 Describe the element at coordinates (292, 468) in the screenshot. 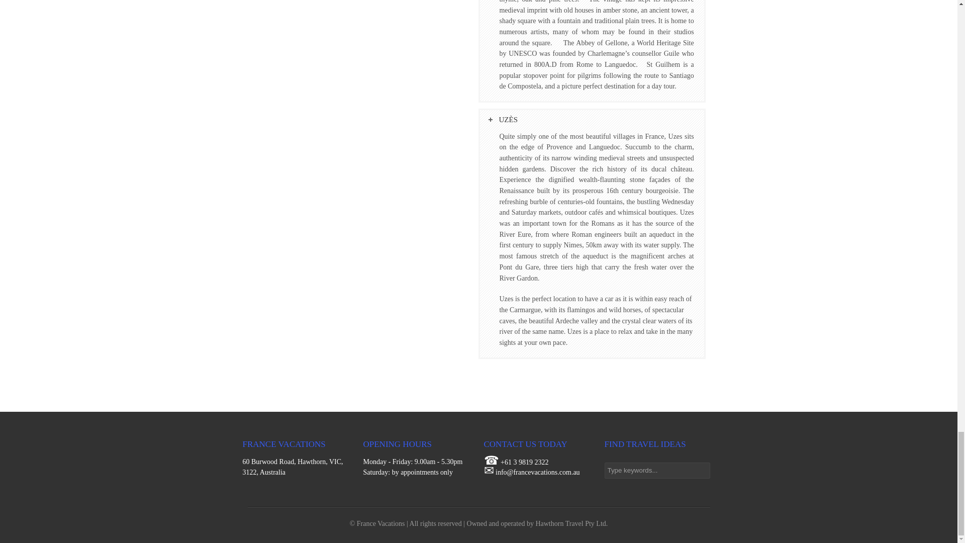

I see `Maps` at that location.